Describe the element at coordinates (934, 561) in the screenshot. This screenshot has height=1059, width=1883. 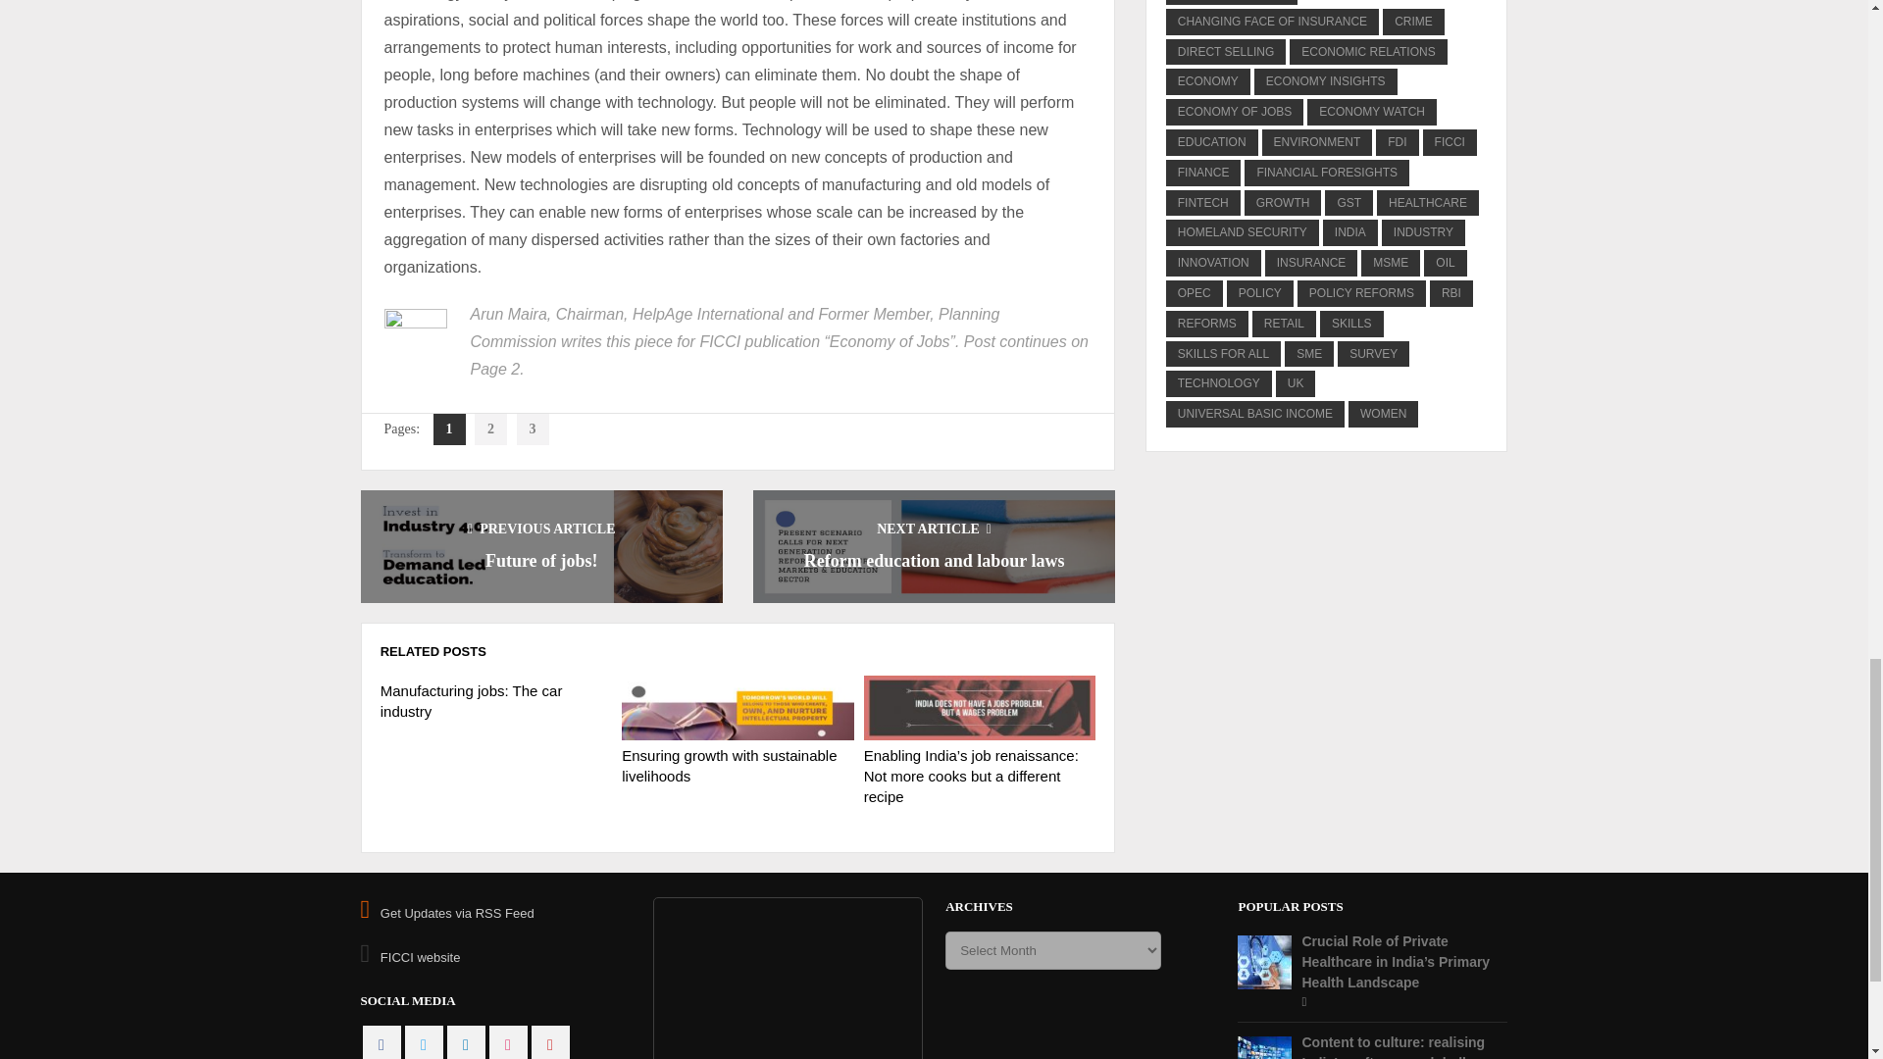
I see `Reform education and labour laws` at that location.